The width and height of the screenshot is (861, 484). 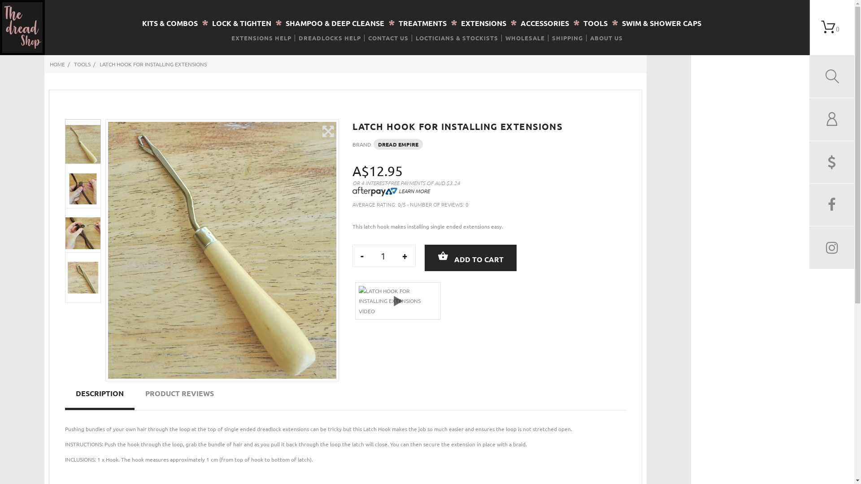 I want to click on SHIPPING, so click(x=568, y=38).